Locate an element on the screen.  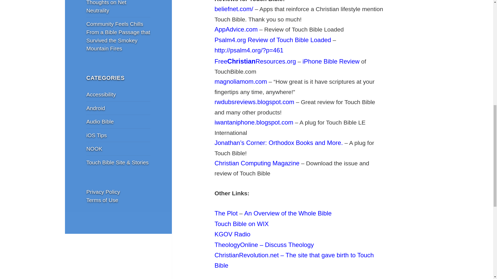
Thoughts on Net Neutrality is located at coordinates (107, 7).